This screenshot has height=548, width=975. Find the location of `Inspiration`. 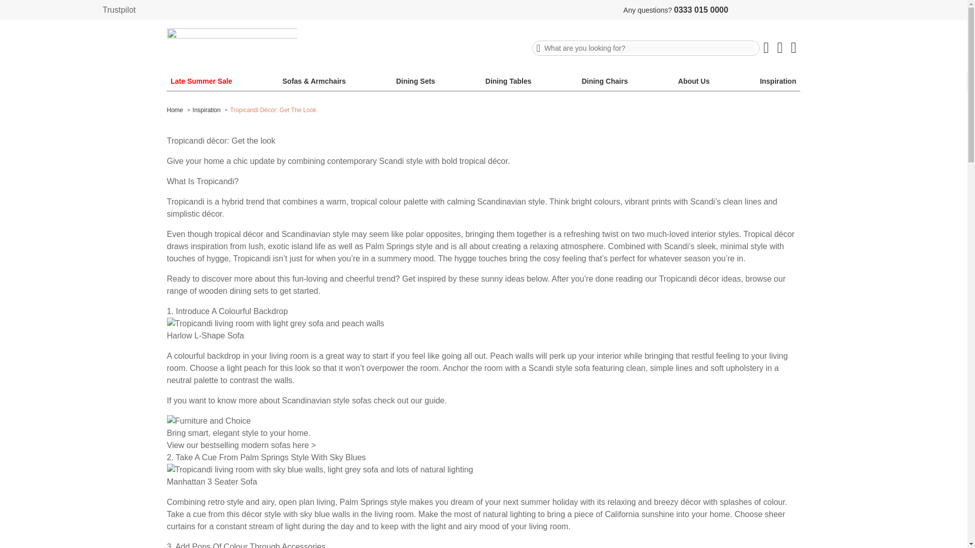

Inspiration is located at coordinates (778, 81).